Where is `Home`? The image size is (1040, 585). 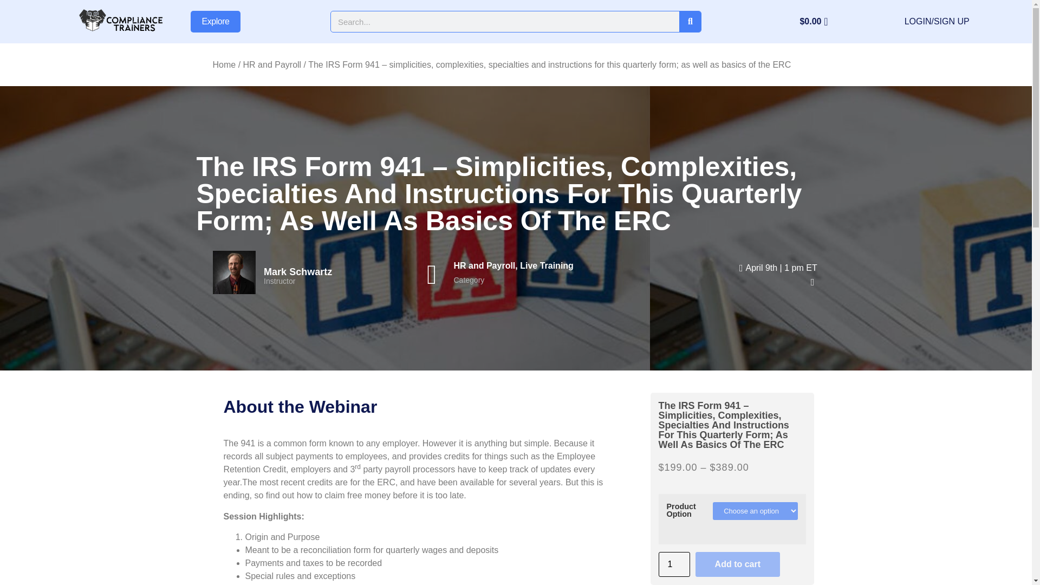
Home is located at coordinates (224, 65).